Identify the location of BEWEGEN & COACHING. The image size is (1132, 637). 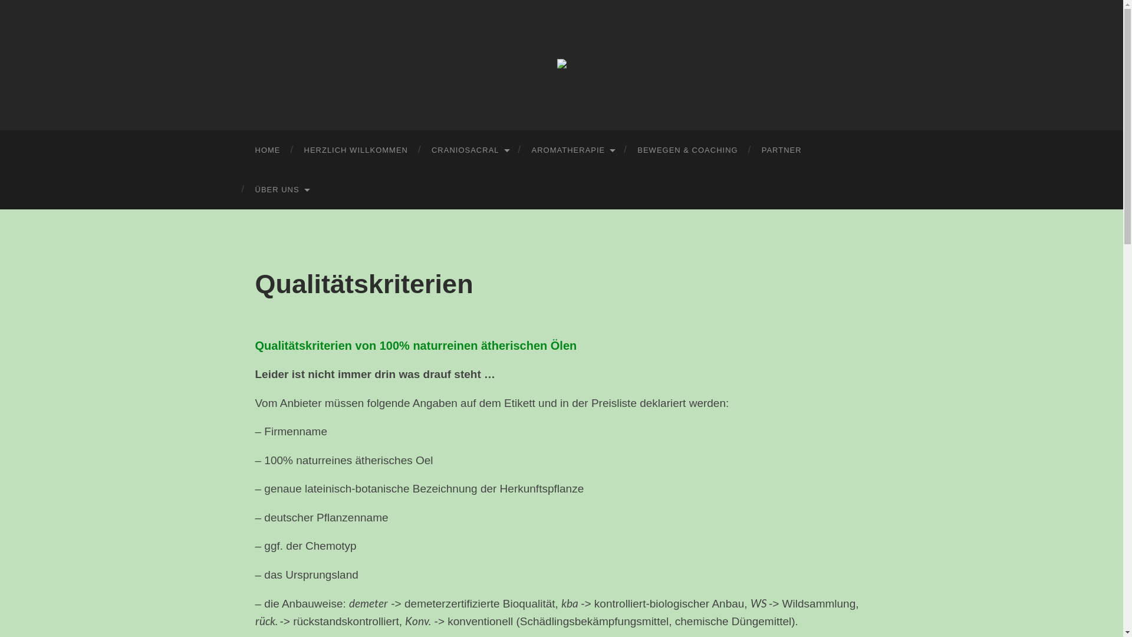
(687, 150).